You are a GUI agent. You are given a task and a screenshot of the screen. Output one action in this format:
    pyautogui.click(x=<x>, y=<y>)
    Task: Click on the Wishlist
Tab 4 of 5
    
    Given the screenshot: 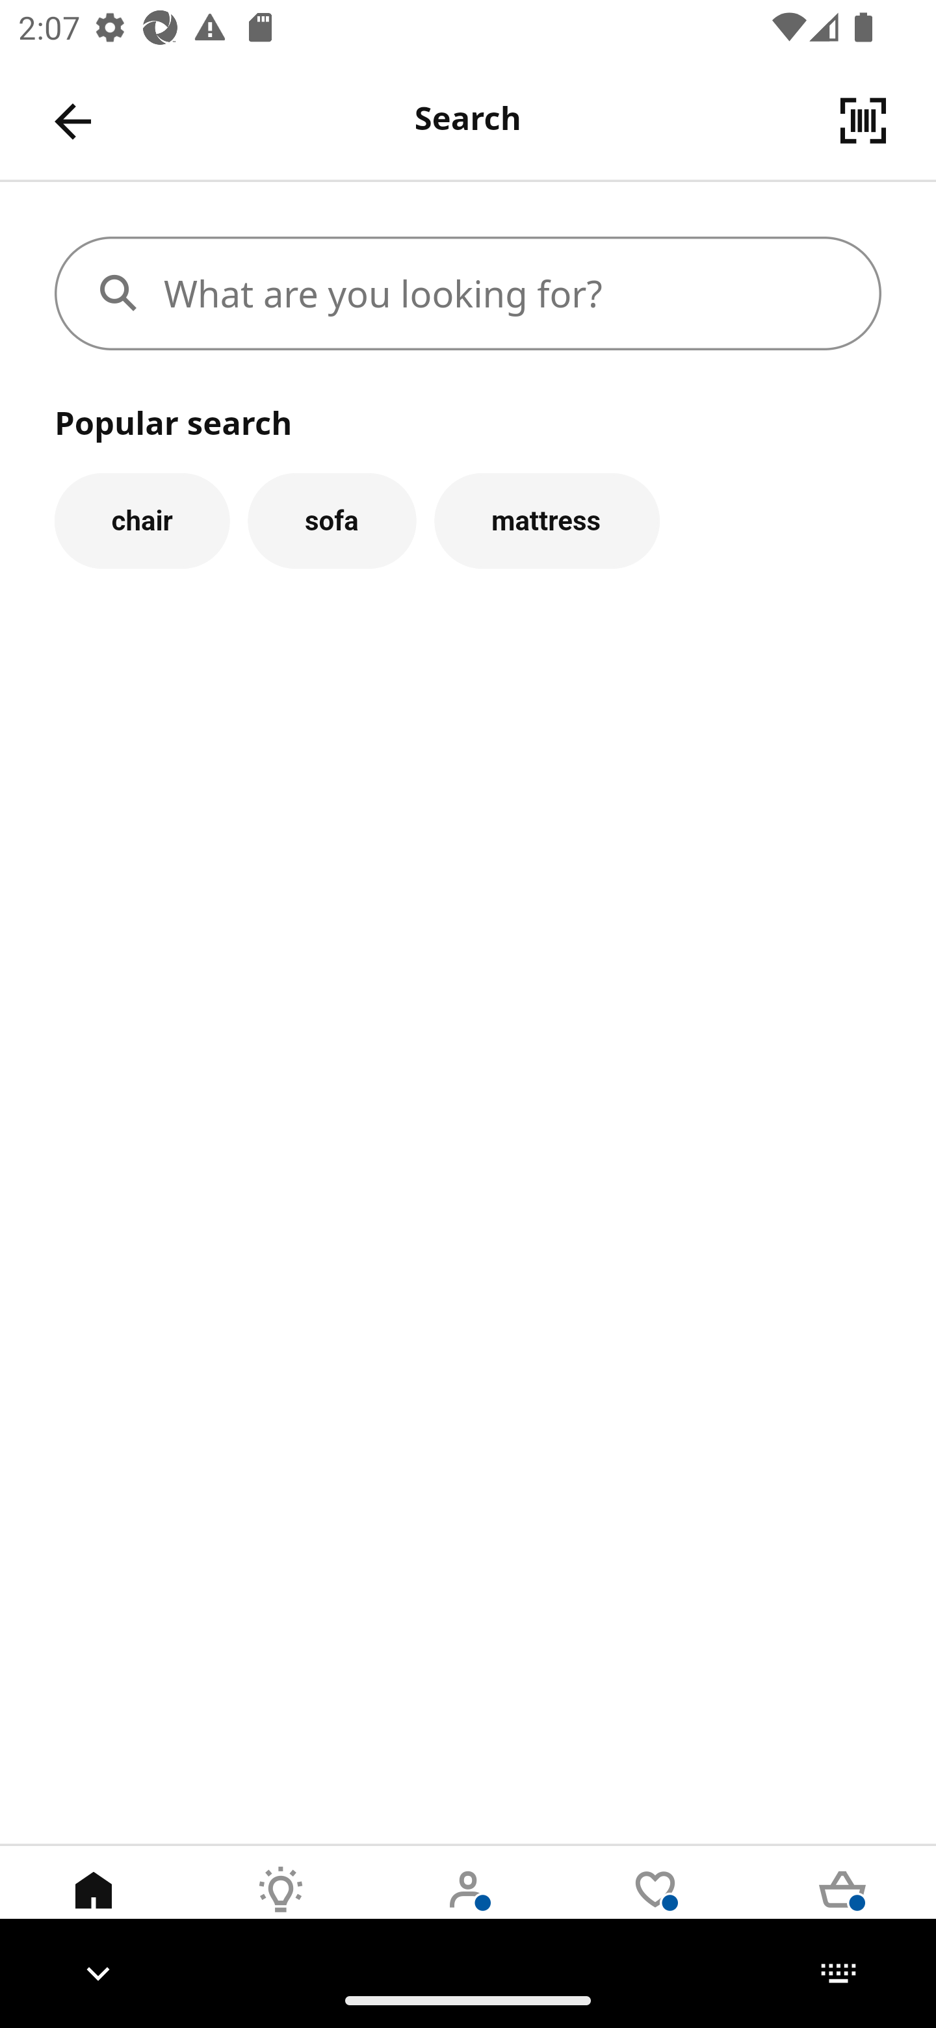 What is the action you would take?
    pyautogui.click(x=655, y=1909)
    